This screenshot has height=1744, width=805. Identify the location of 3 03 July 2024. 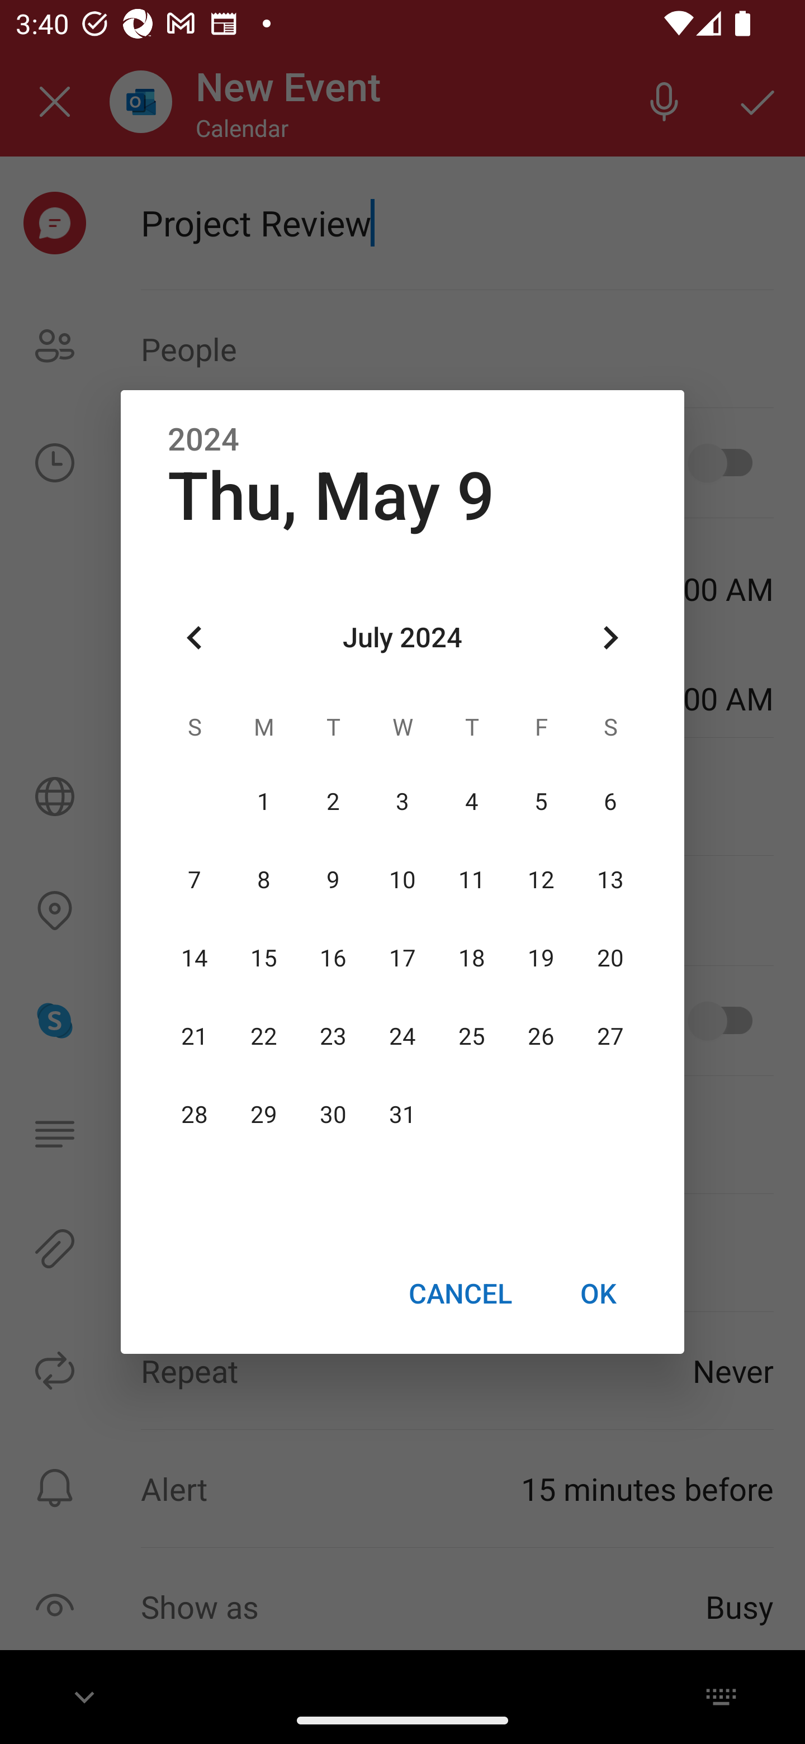
(402, 802).